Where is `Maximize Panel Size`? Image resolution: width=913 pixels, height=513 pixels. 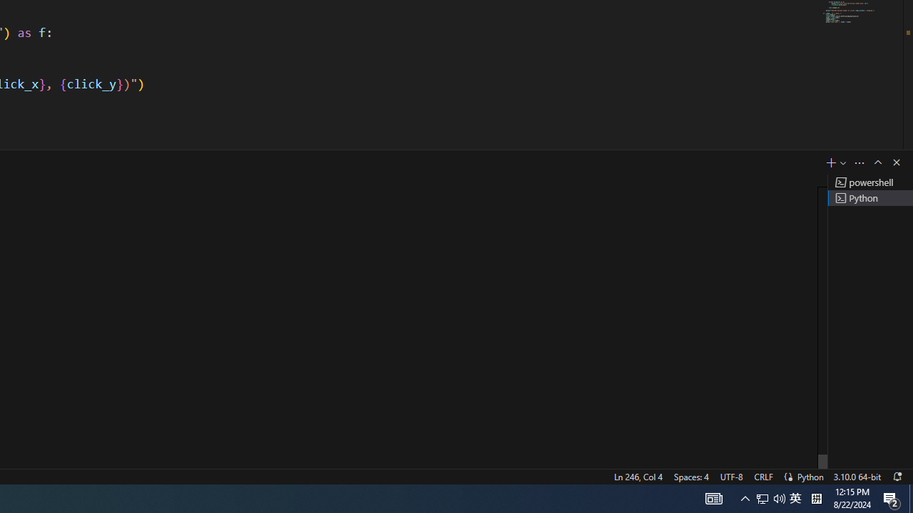 Maximize Panel Size is located at coordinates (877, 162).